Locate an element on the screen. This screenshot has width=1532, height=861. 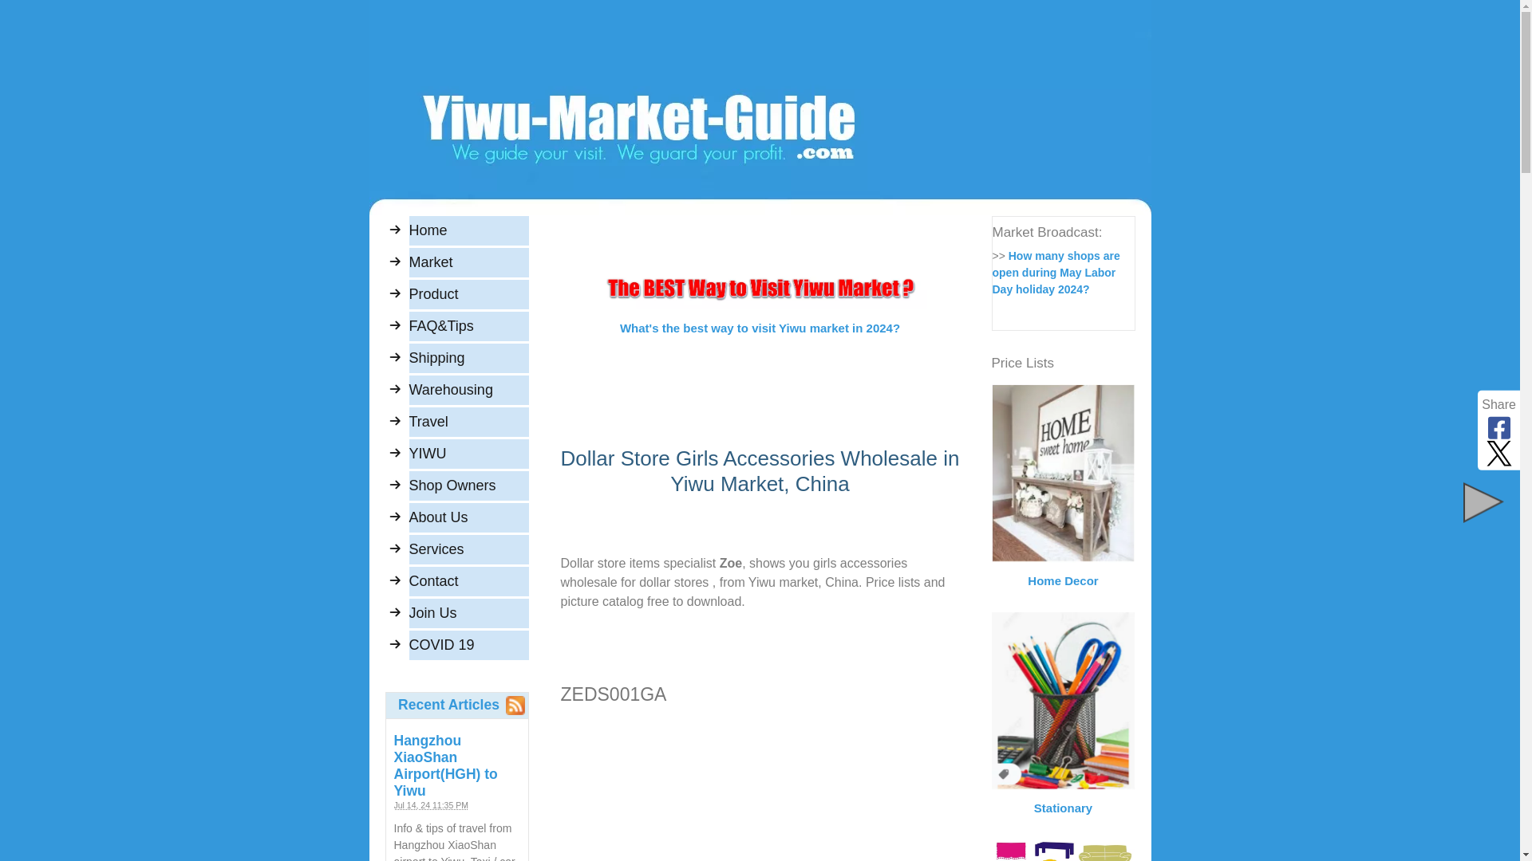
Household Items Wholesale Price Lists is located at coordinates (1063, 850).